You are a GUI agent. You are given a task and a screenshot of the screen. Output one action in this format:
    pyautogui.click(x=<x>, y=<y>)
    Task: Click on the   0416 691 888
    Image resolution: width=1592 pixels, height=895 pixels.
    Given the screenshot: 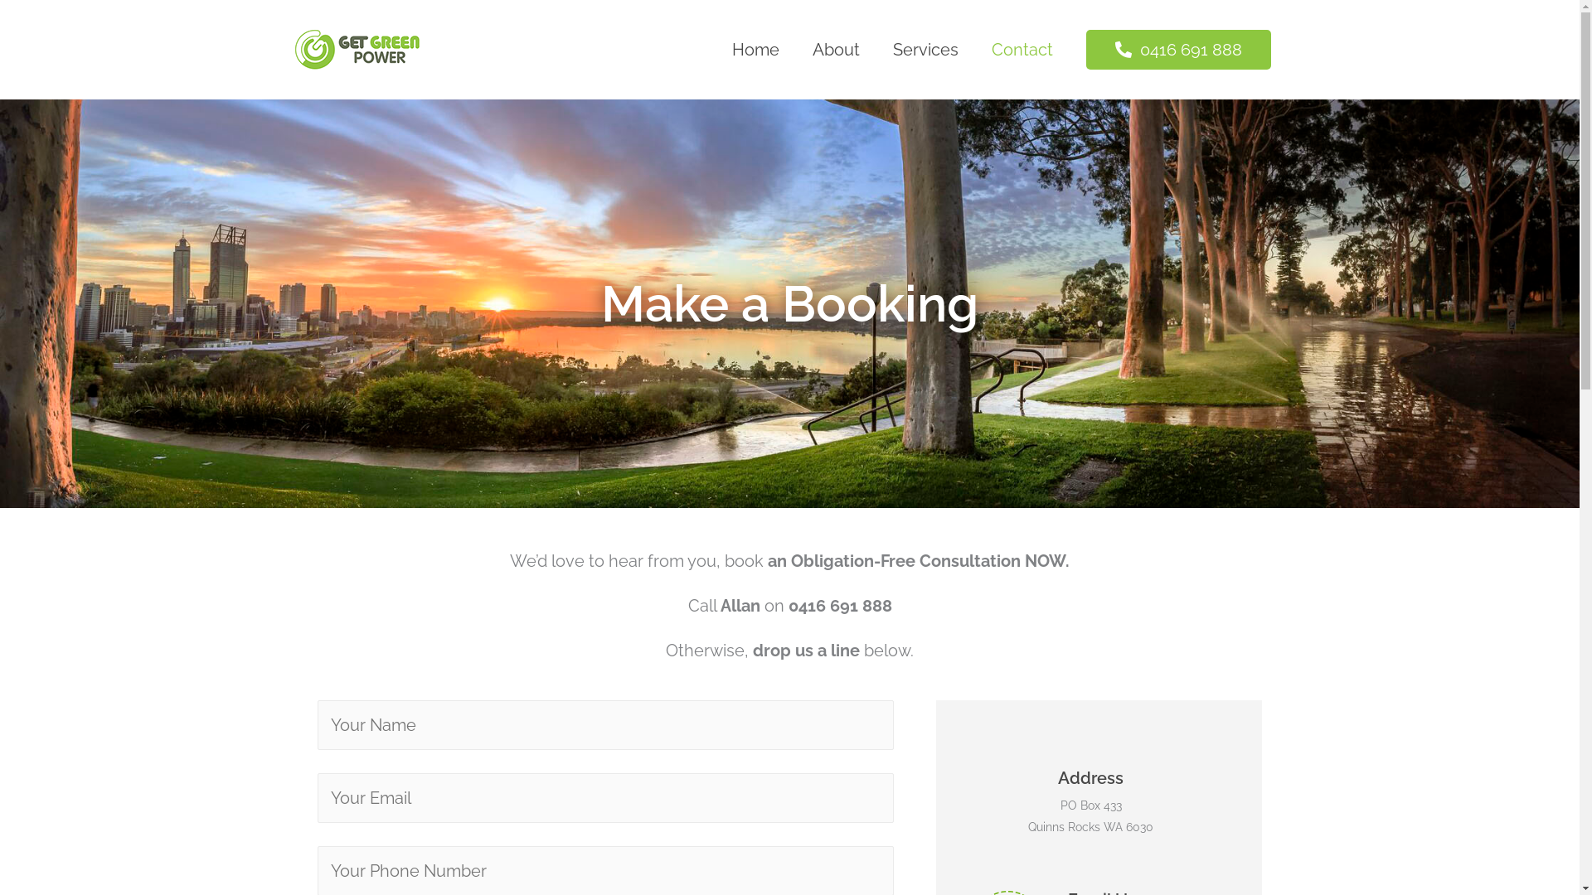 What is the action you would take?
    pyautogui.click(x=1179, y=50)
    